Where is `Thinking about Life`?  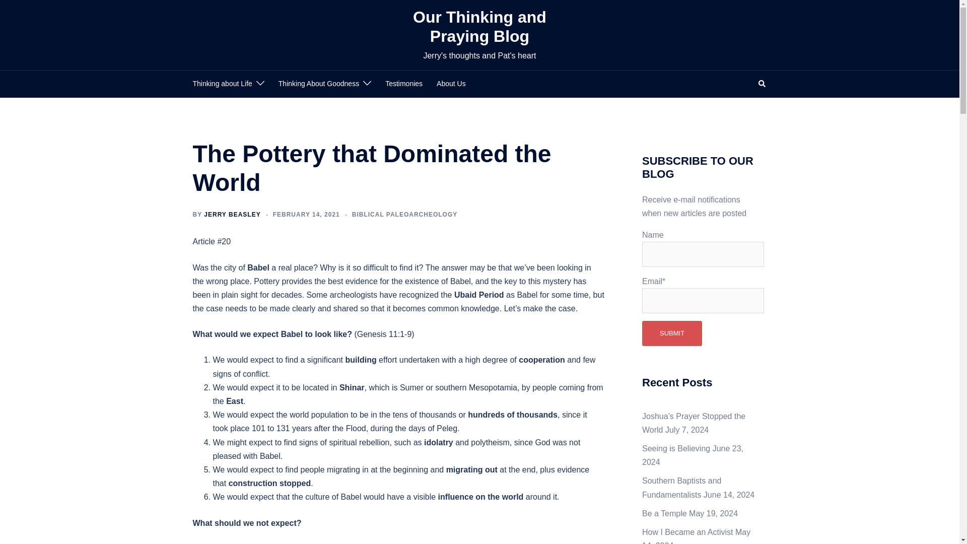
Thinking about Life is located at coordinates (222, 84).